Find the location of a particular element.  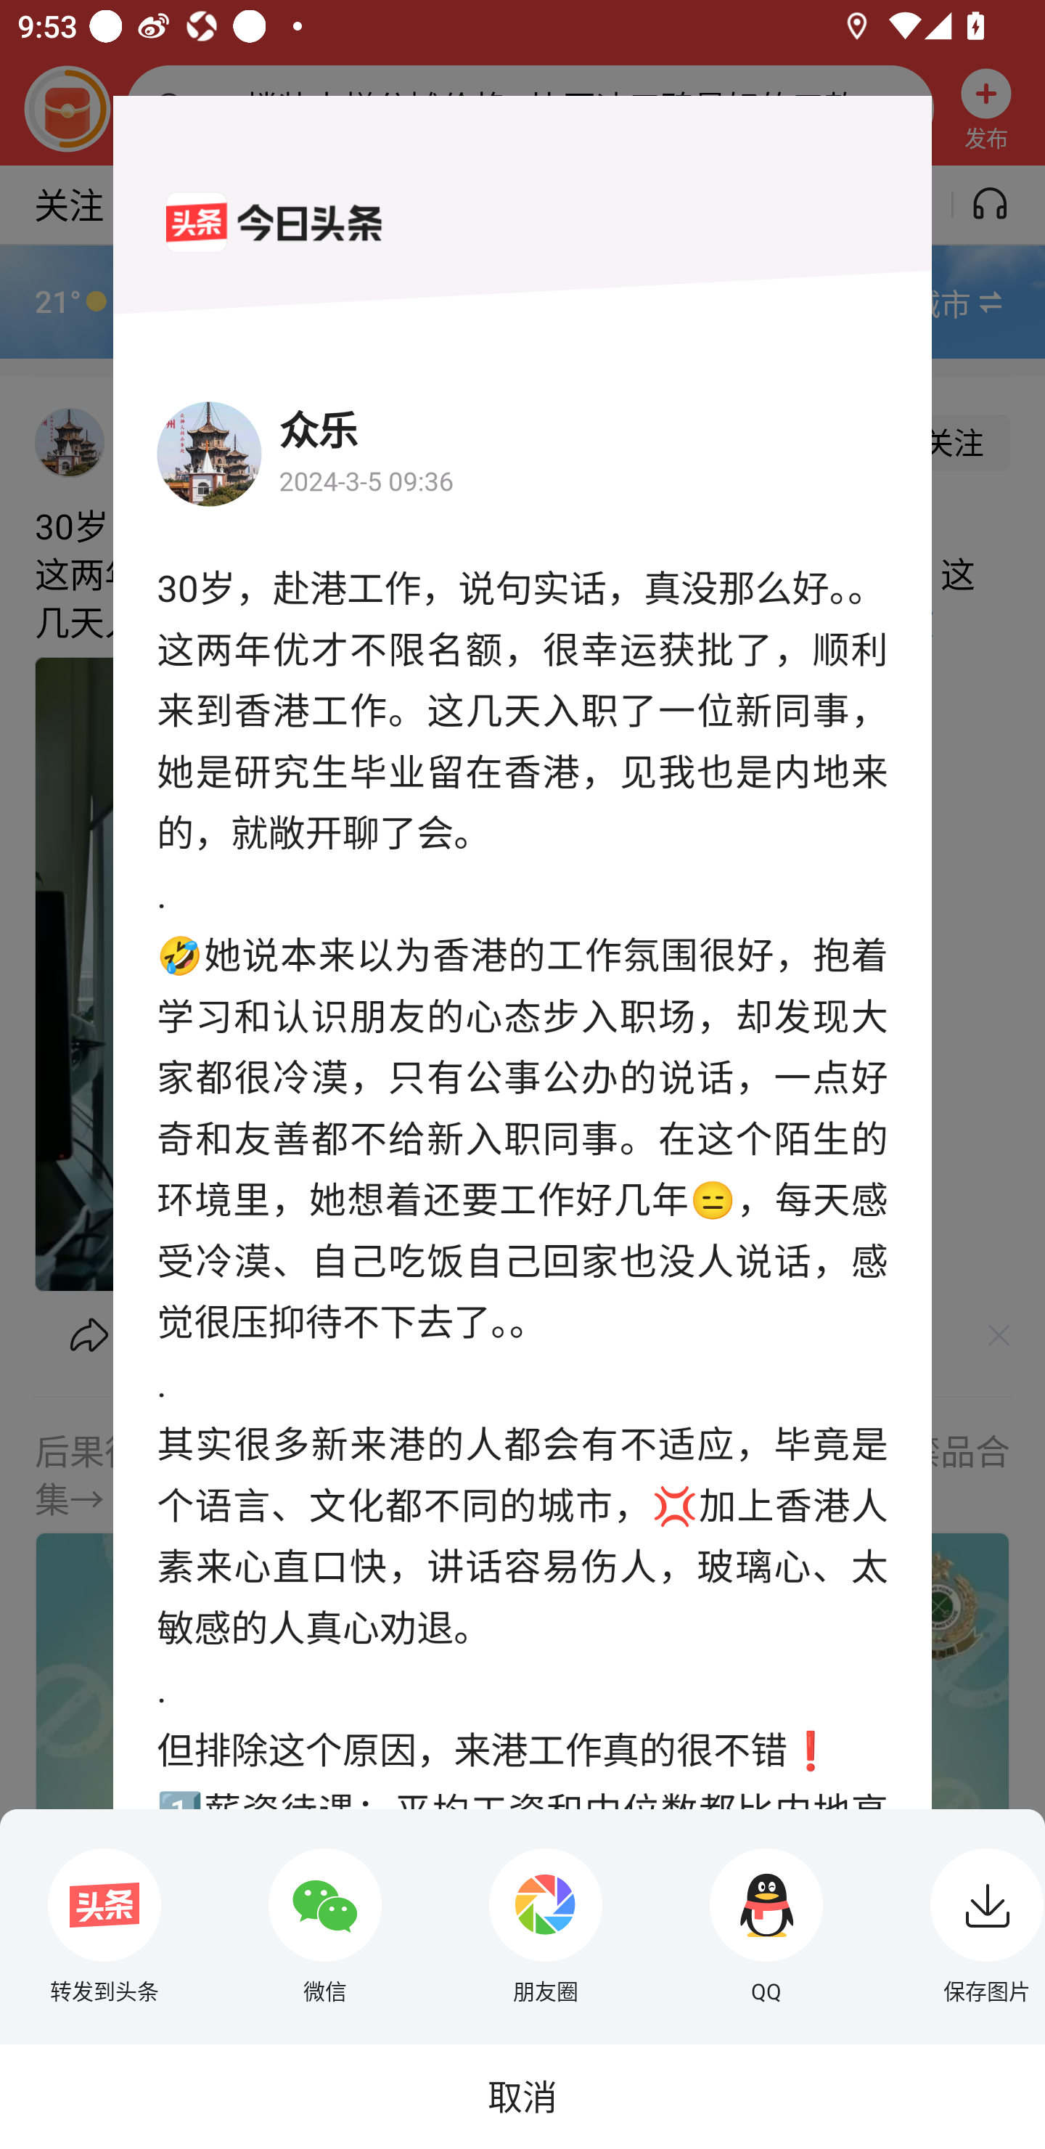

微信 is located at coordinates (325, 1926).